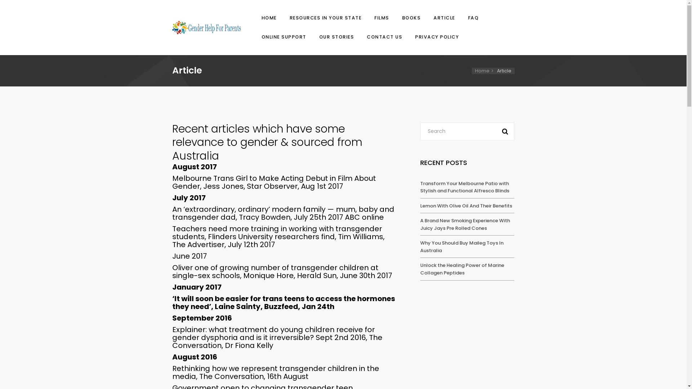 Image resolution: width=692 pixels, height=389 pixels. What do you see at coordinates (269, 18) in the screenshot?
I see `HOME` at bounding box center [269, 18].